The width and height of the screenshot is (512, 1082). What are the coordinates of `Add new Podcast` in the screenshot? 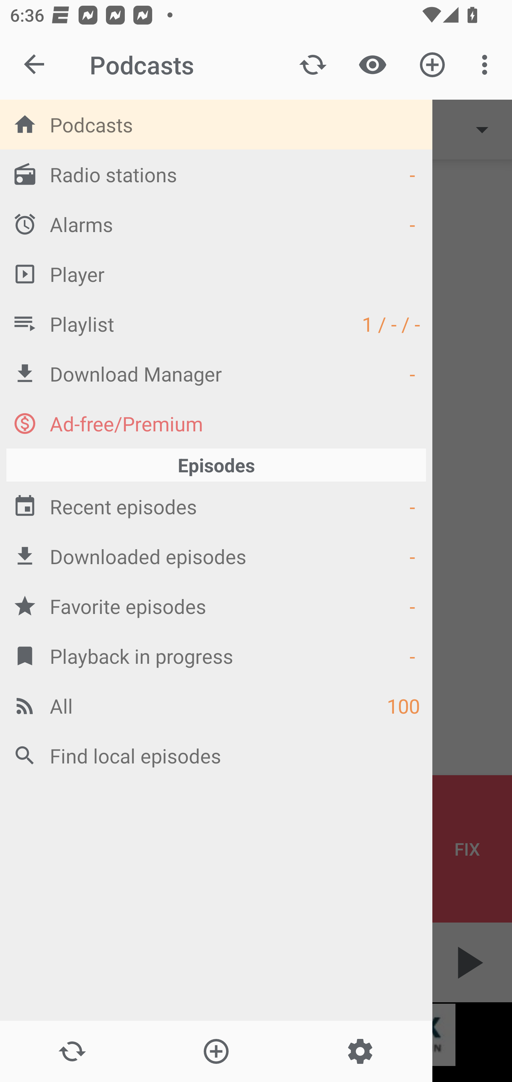 It's located at (432, 65).